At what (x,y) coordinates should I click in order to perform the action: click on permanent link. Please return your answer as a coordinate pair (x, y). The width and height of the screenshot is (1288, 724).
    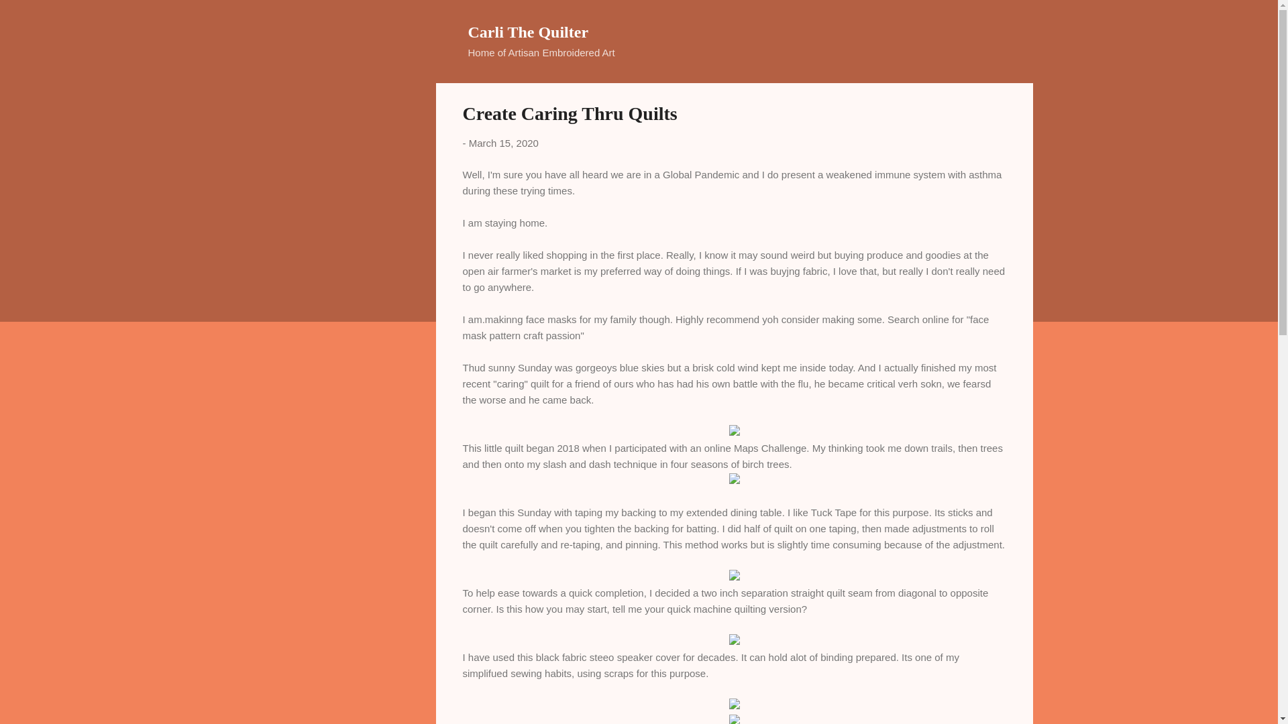
    Looking at the image, I should click on (503, 143).